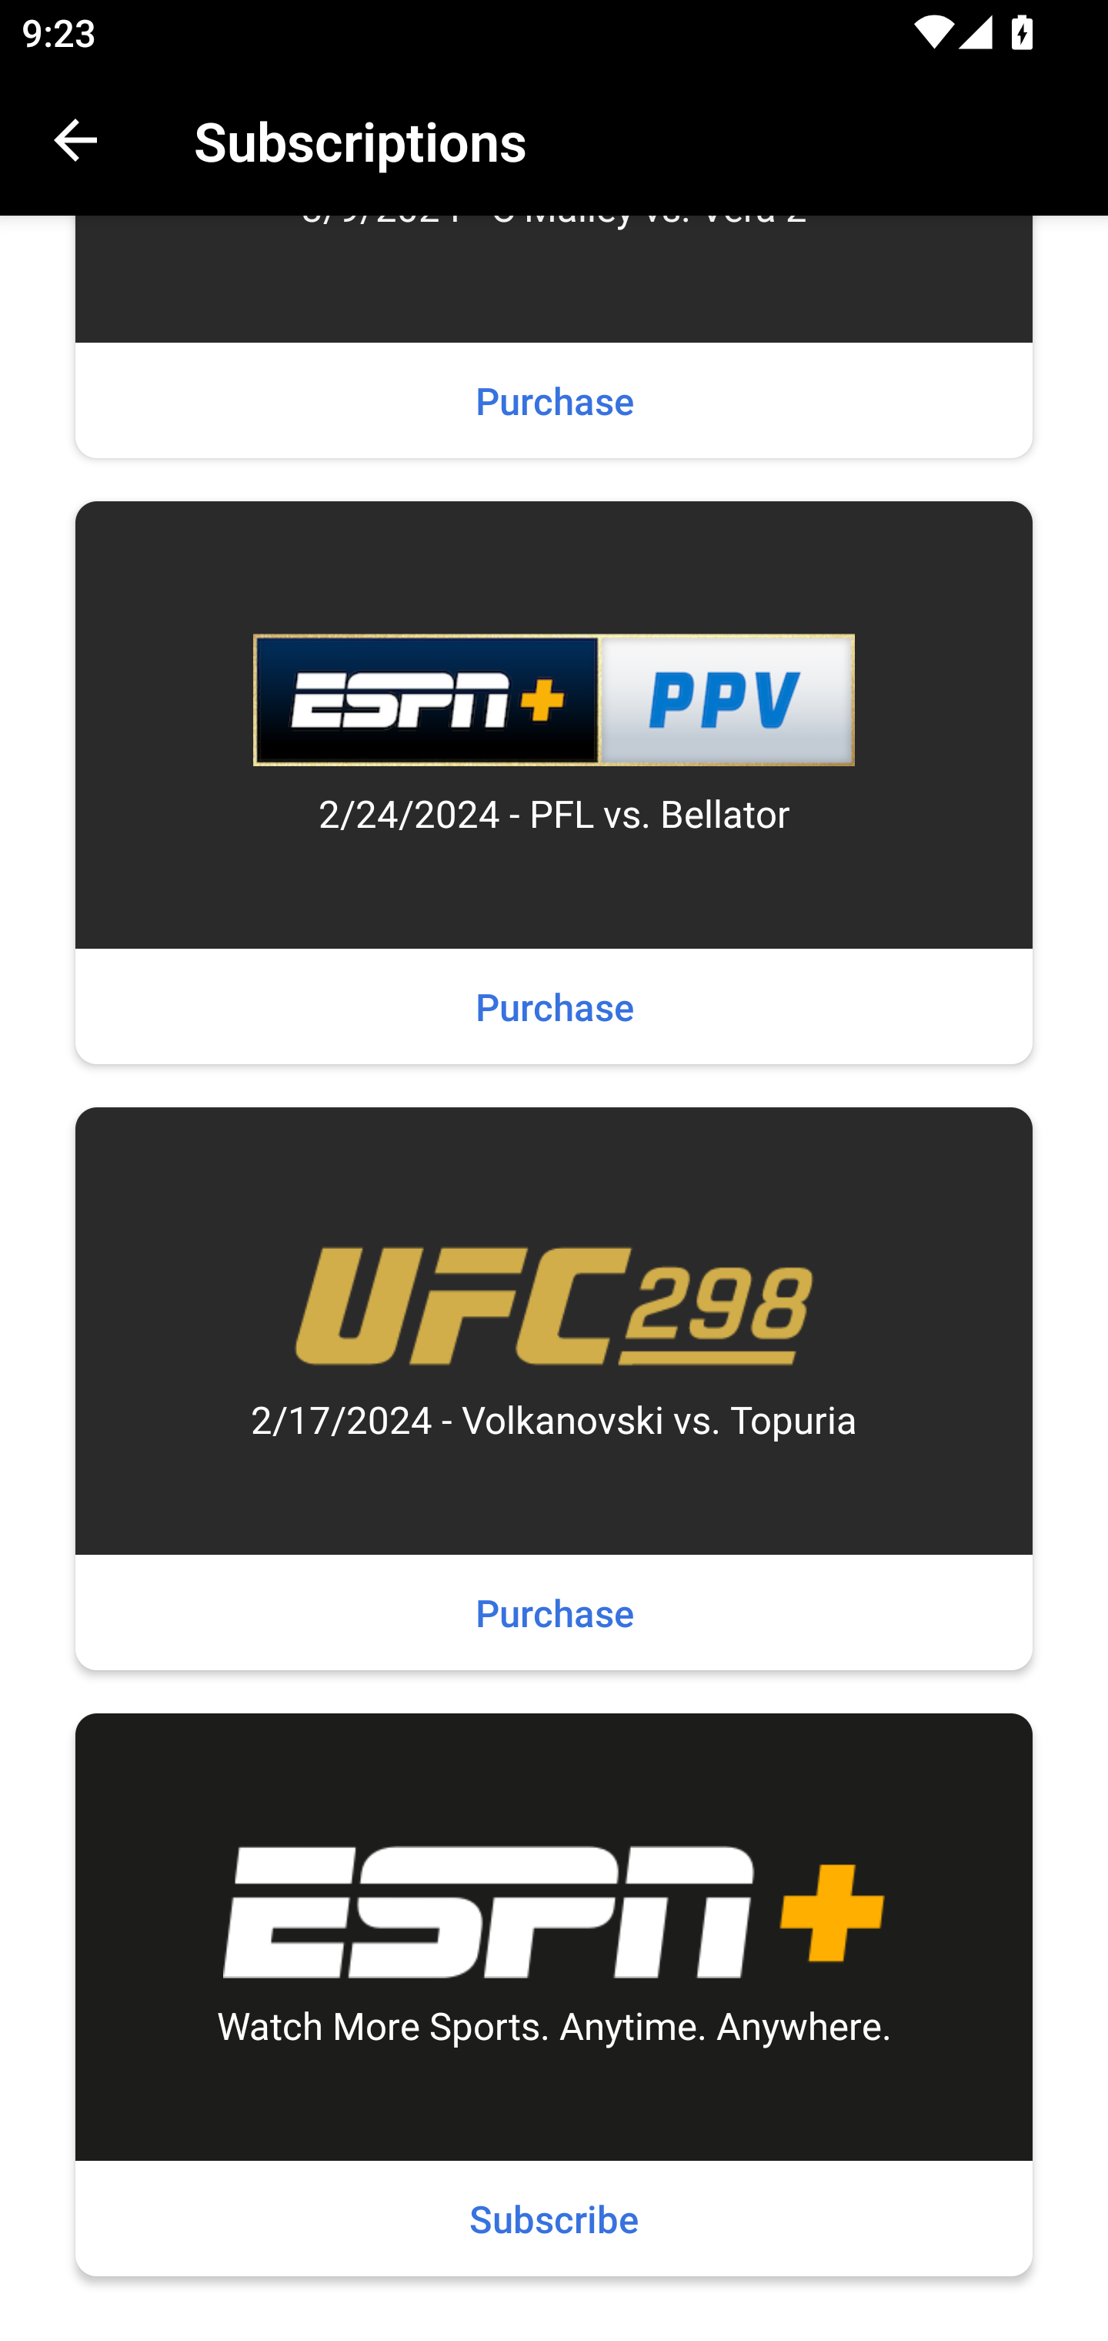 The height and width of the screenshot is (2341, 1108). Describe the element at coordinates (554, 1006) in the screenshot. I see `Purchase` at that location.